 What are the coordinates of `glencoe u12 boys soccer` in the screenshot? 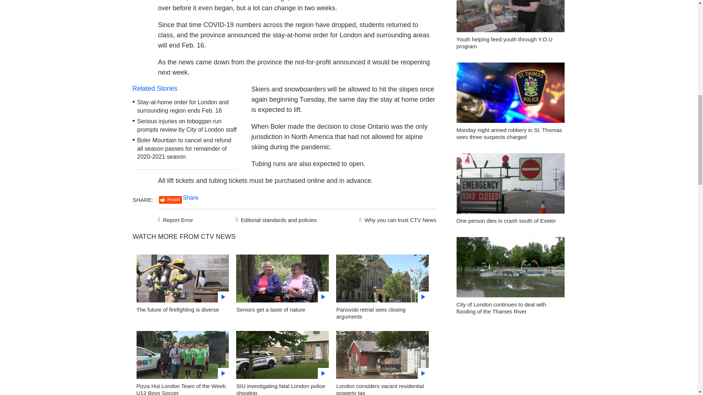 It's located at (182, 357).